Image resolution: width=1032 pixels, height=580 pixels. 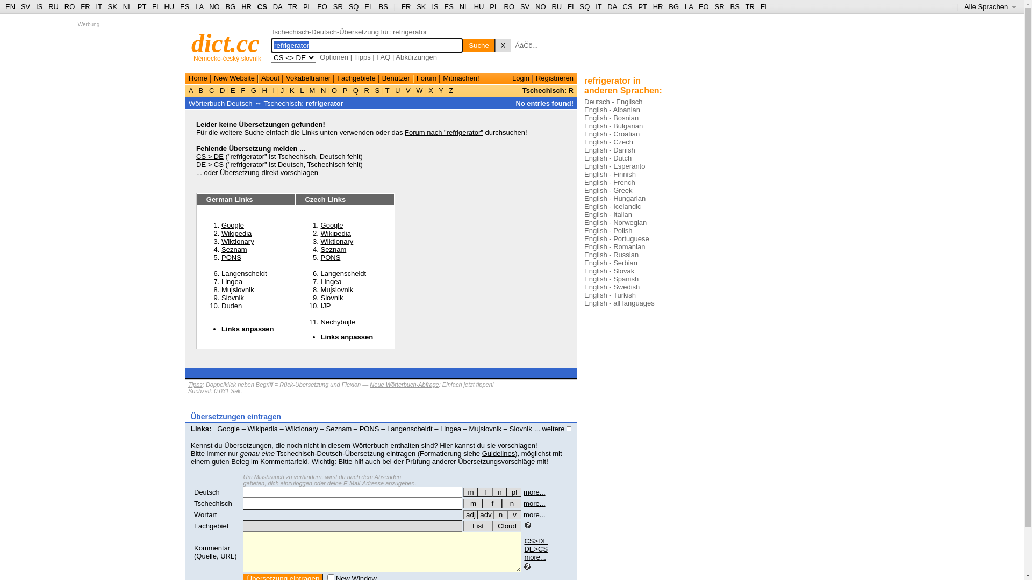 I want to click on m, so click(x=473, y=504).